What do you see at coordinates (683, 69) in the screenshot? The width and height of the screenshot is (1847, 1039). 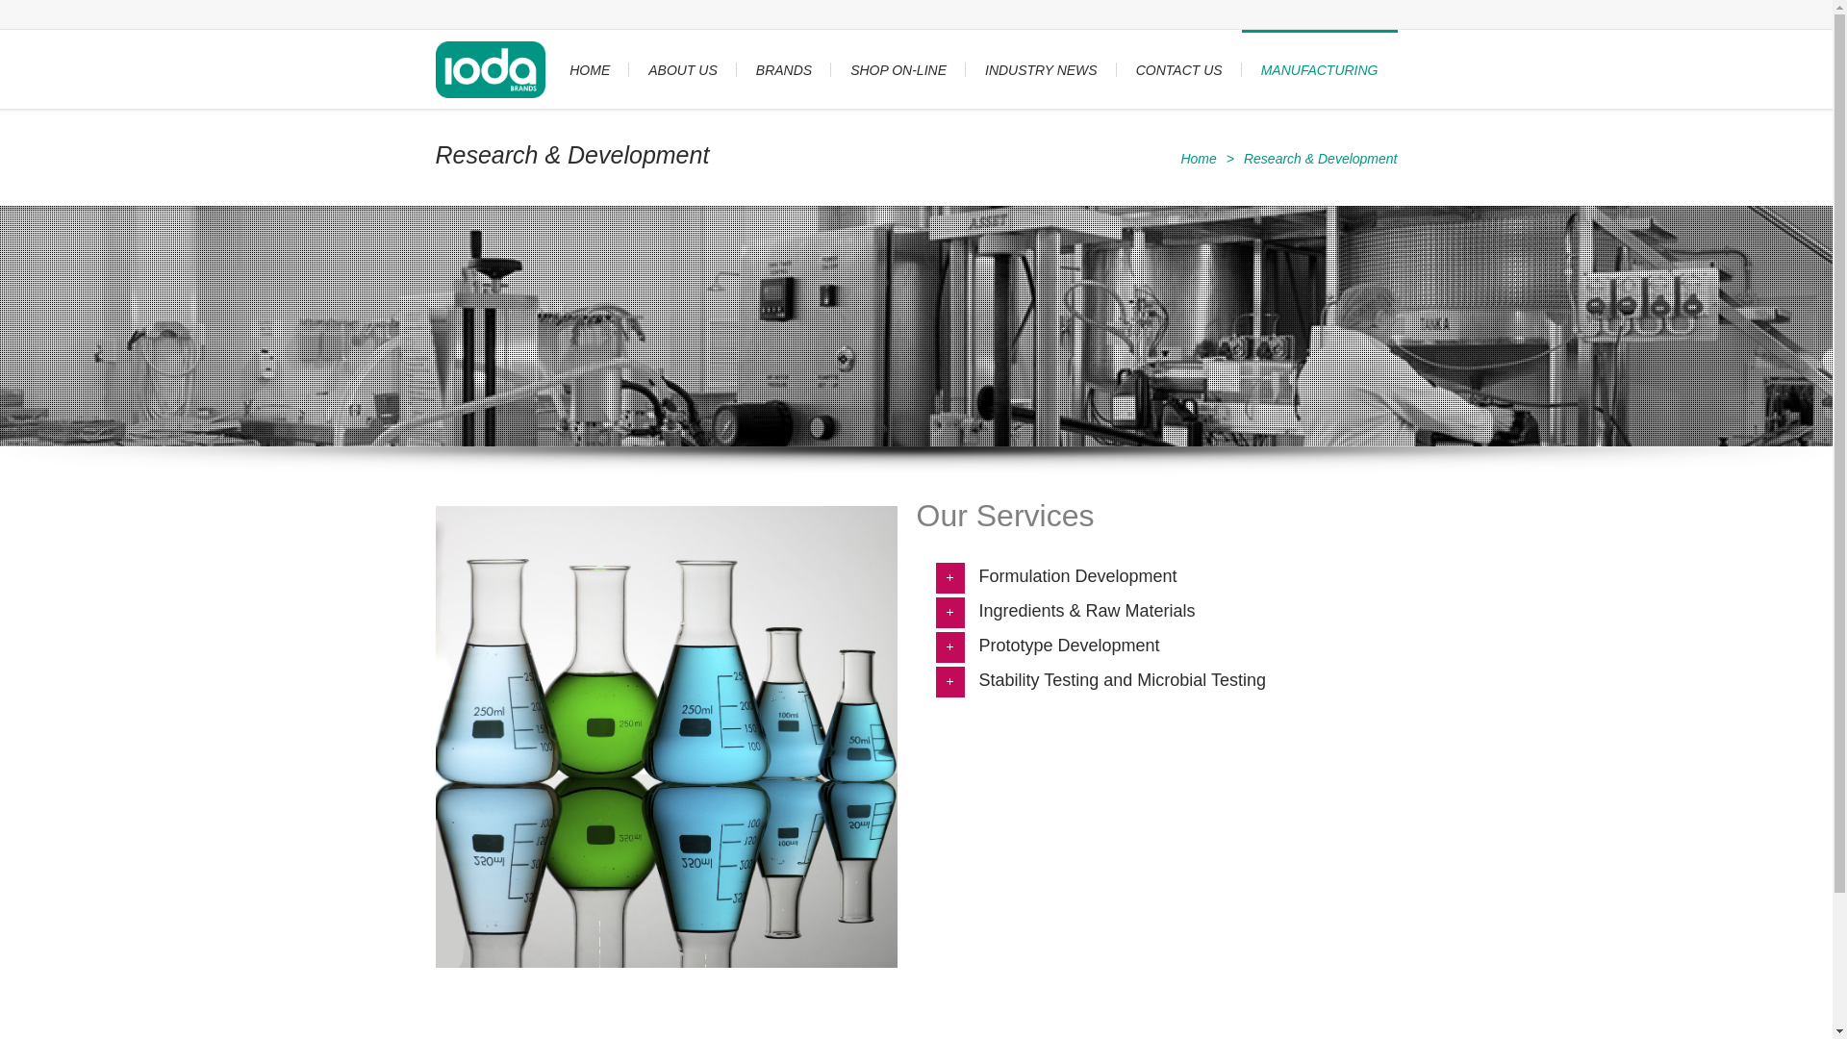 I see `ABOUT US` at bounding box center [683, 69].